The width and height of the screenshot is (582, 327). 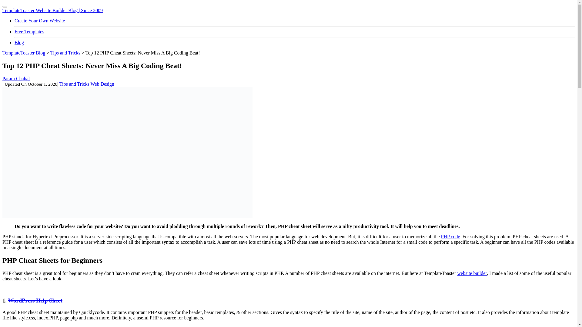 What do you see at coordinates (450, 236) in the screenshot?
I see `PHP code` at bounding box center [450, 236].